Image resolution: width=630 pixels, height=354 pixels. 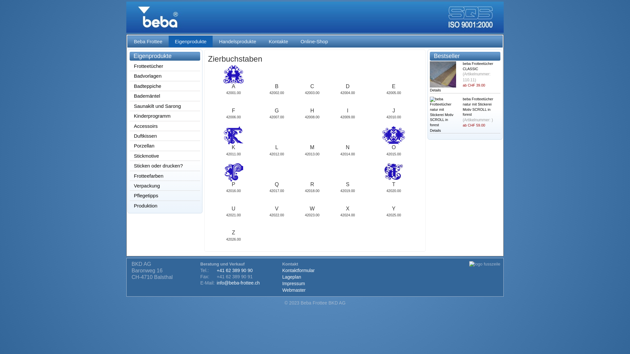 What do you see at coordinates (299, 270) in the screenshot?
I see `Kontaktformular` at bounding box center [299, 270].